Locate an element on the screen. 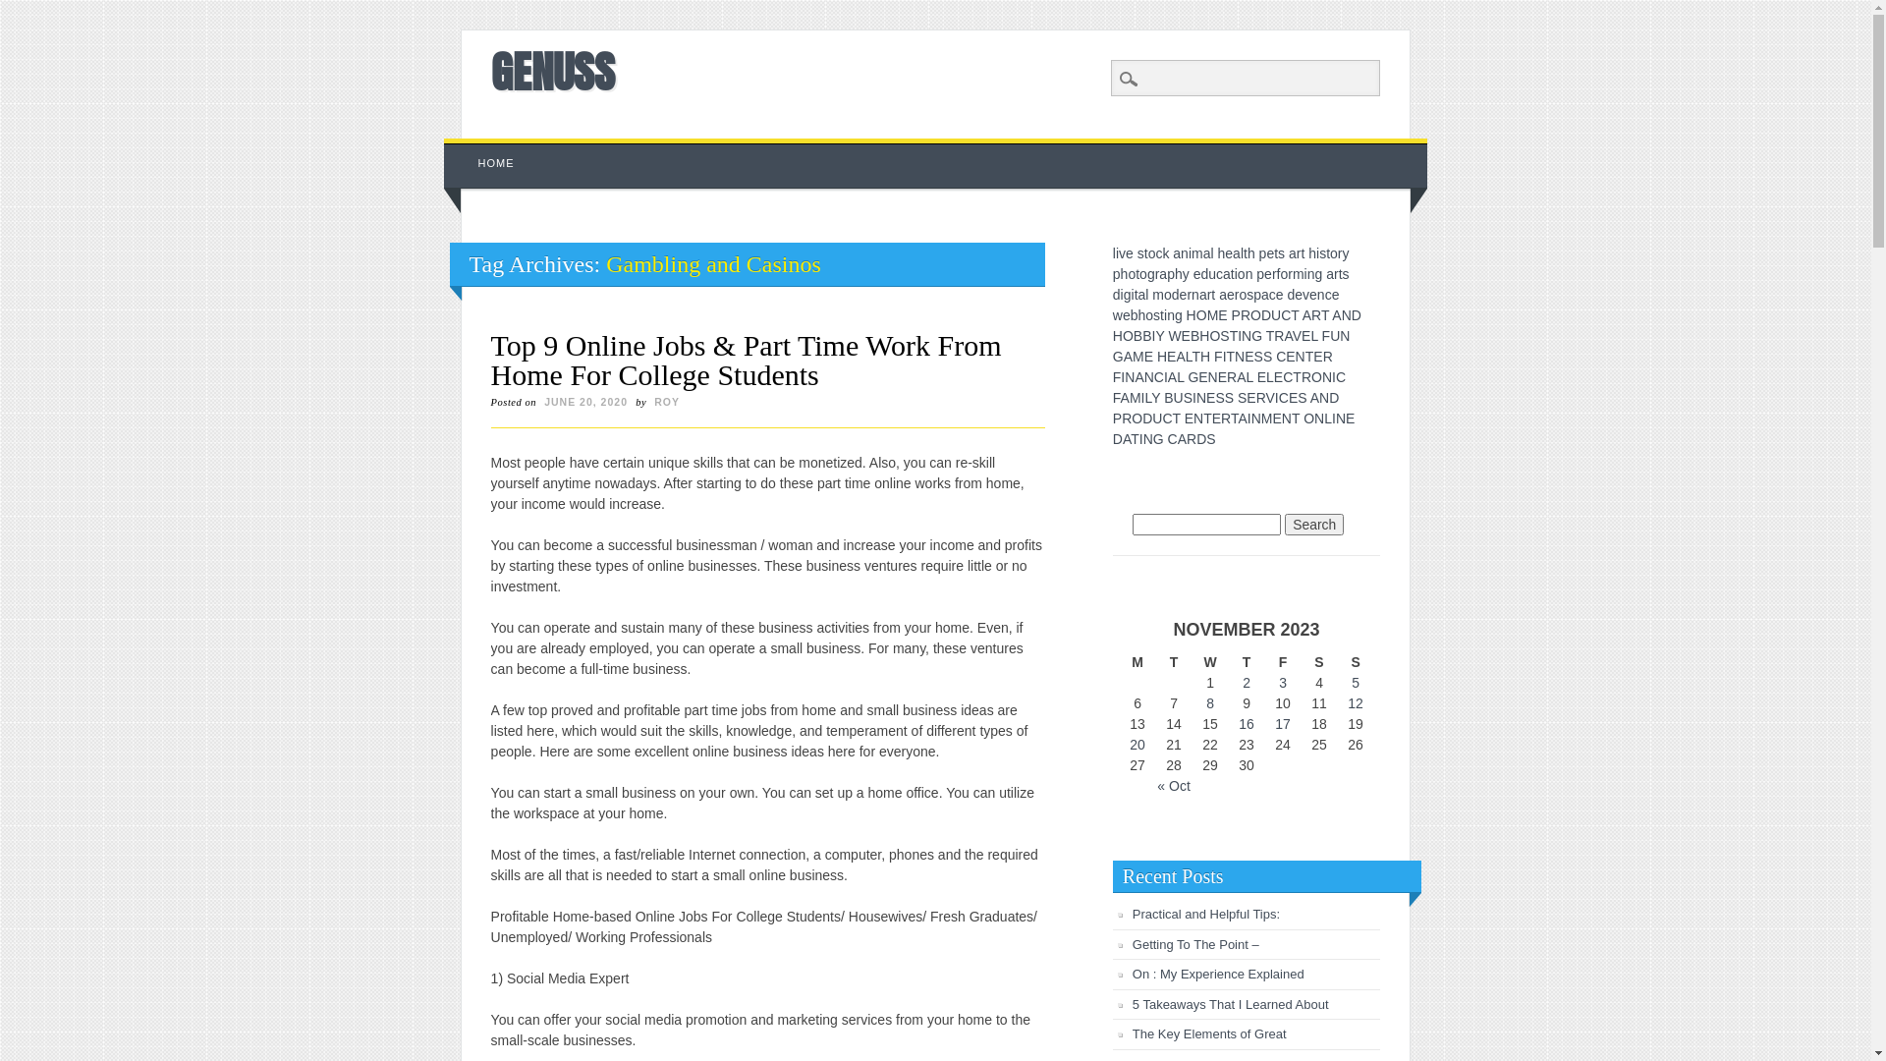 Image resolution: width=1886 pixels, height=1061 pixels. O is located at coordinates (1316, 377).